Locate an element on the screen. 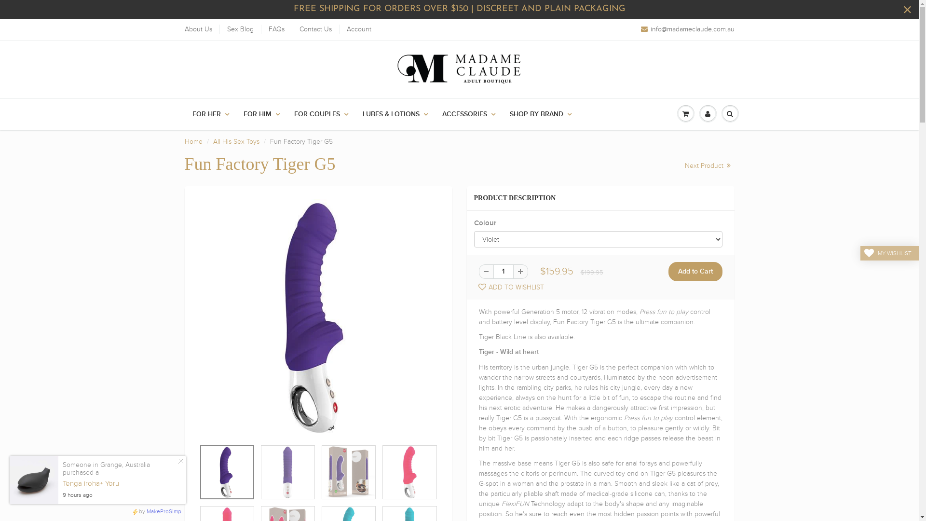  info@madameclaude.com.au is located at coordinates (687, 29).